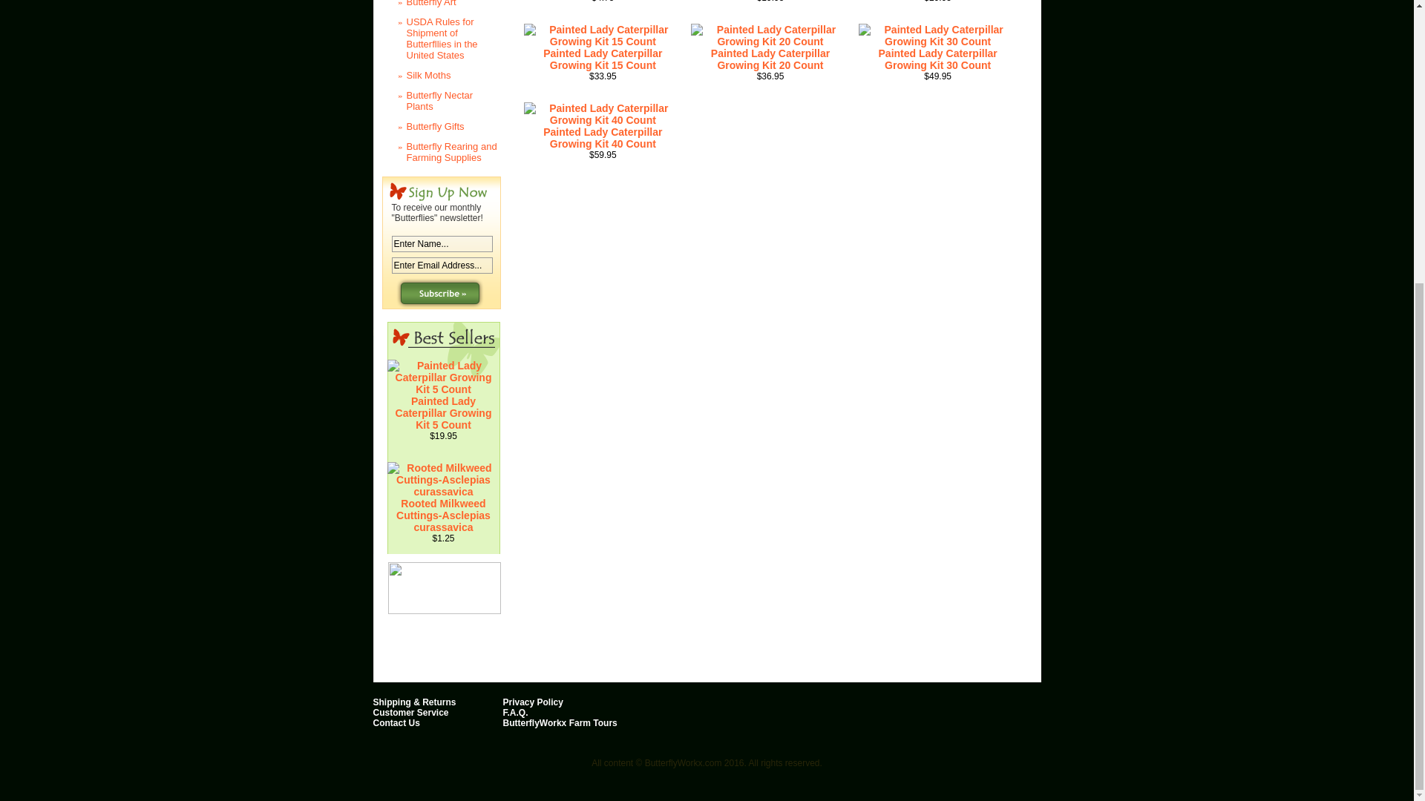  What do you see at coordinates (437, 126) in the screenshot?
I see `Butterfly Gifts` at bounding box center [437, 126].